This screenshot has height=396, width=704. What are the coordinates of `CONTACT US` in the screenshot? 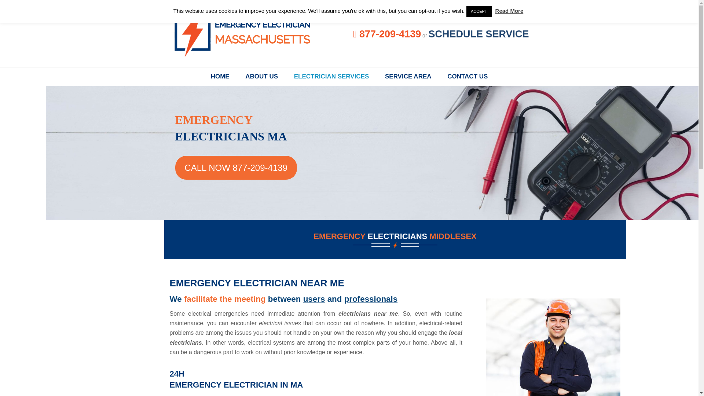 It's located at (467, 76).